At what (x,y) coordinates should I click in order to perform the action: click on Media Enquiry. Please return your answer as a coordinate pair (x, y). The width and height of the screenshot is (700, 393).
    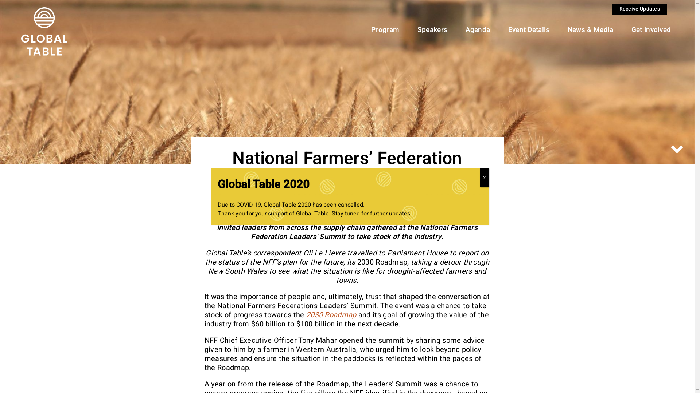
    Looking at the image, I should click on (314, 268).